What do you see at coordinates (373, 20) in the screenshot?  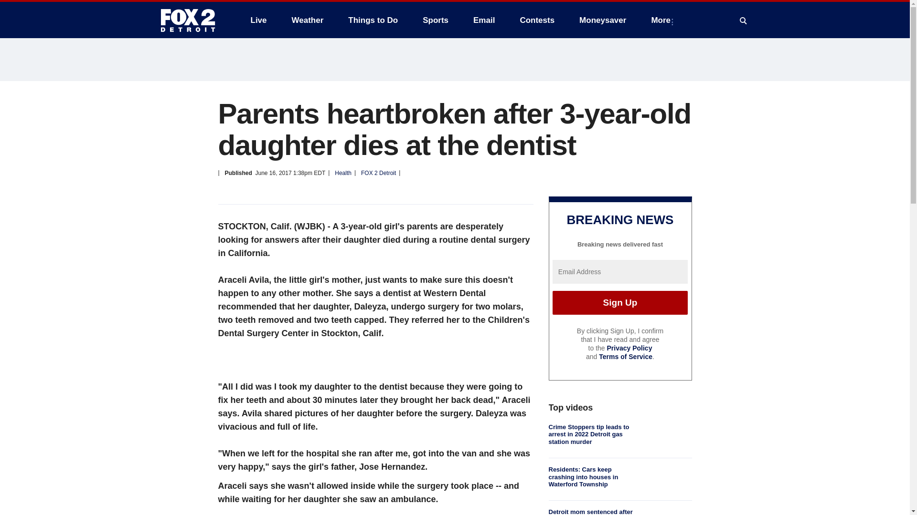 I see `Things to Do` at bounding box center [373, 20].